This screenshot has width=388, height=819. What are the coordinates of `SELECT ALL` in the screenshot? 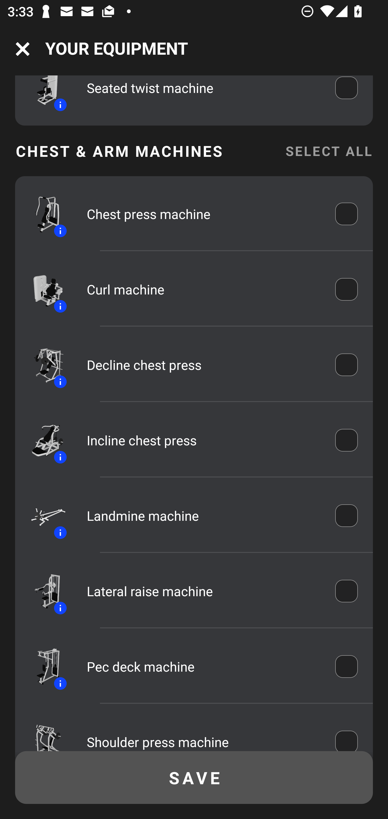 It's located at (329, 151).